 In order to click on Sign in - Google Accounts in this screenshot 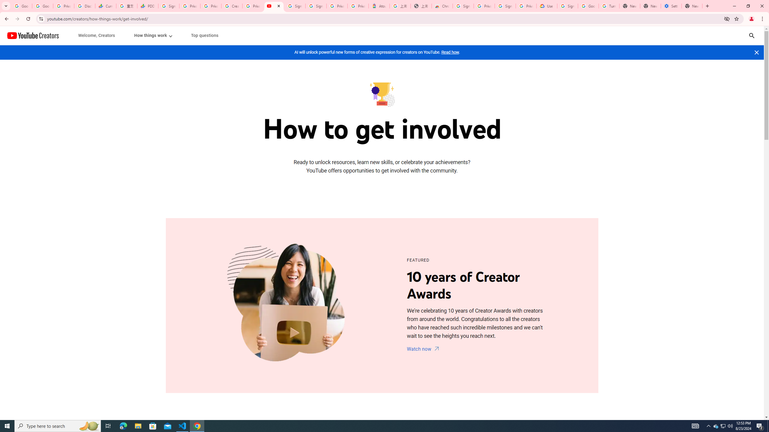, I will do `click(316, 6)`.